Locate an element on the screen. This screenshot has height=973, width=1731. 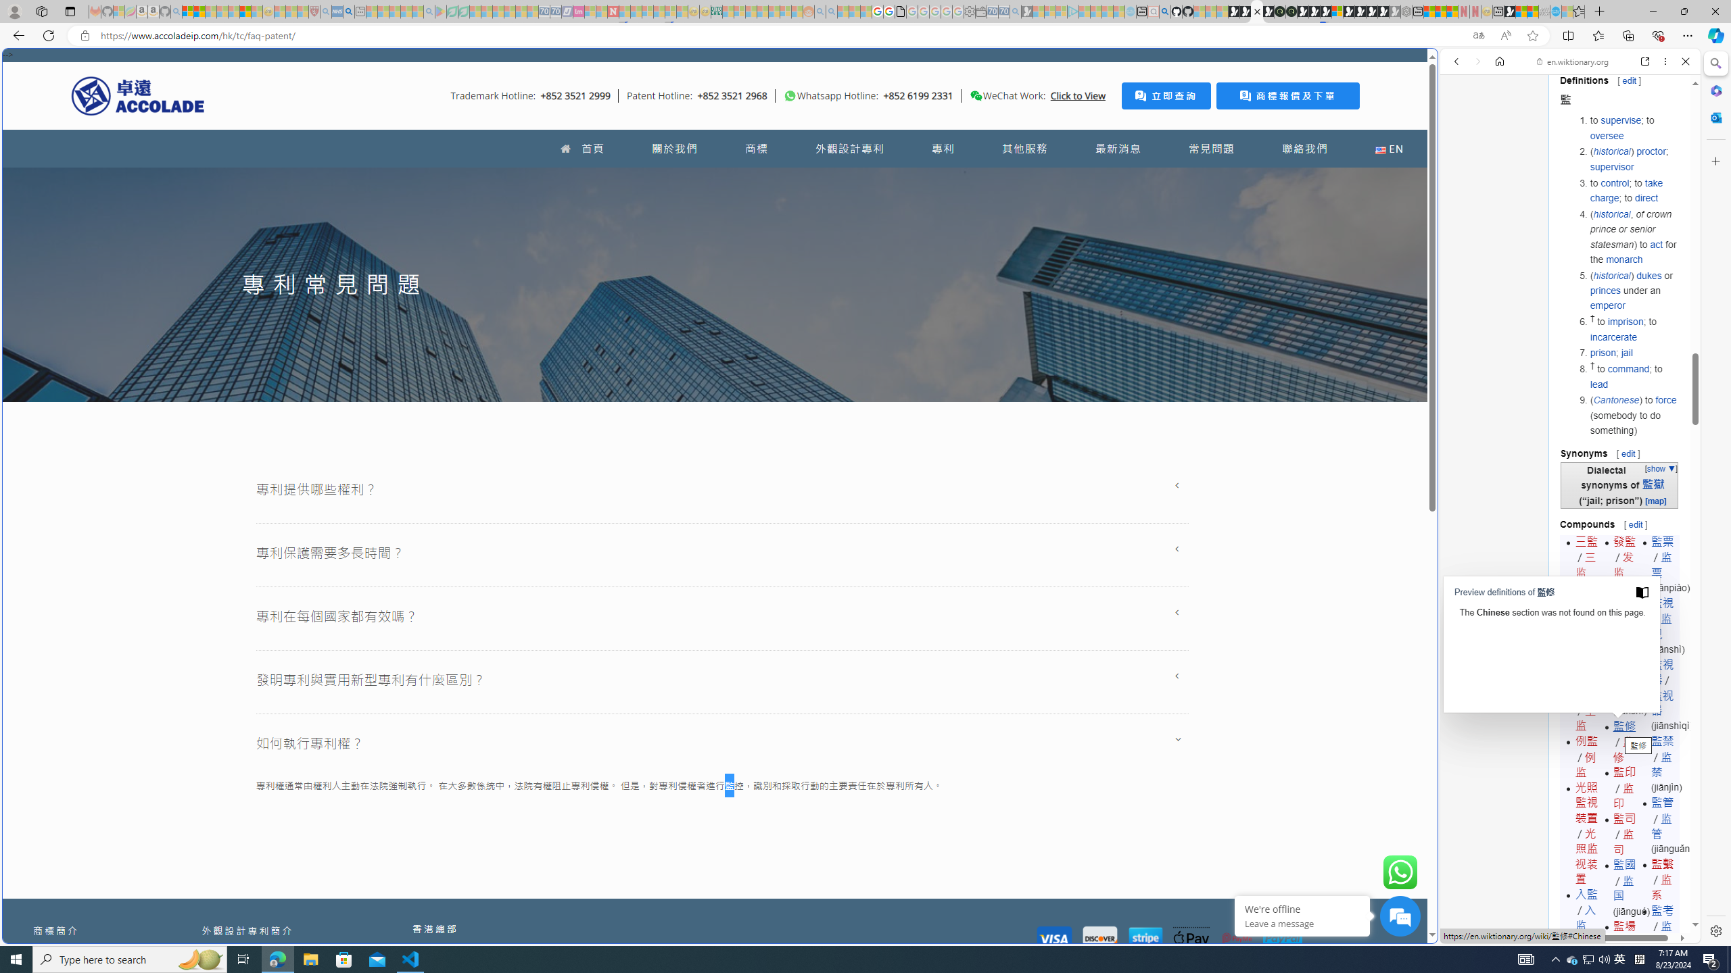
to supervise; to oversee is located at coordinates (1634, 128).